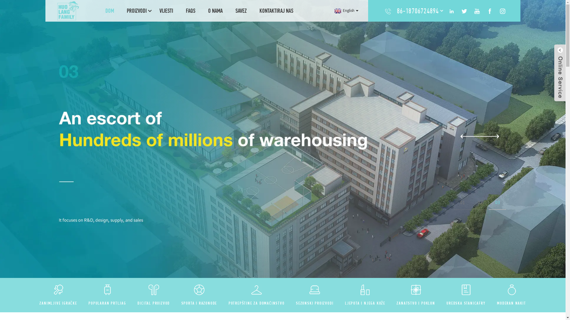  Describe the element at coordinates (110, 11) in the screenshot. I see `DOM` at that location.